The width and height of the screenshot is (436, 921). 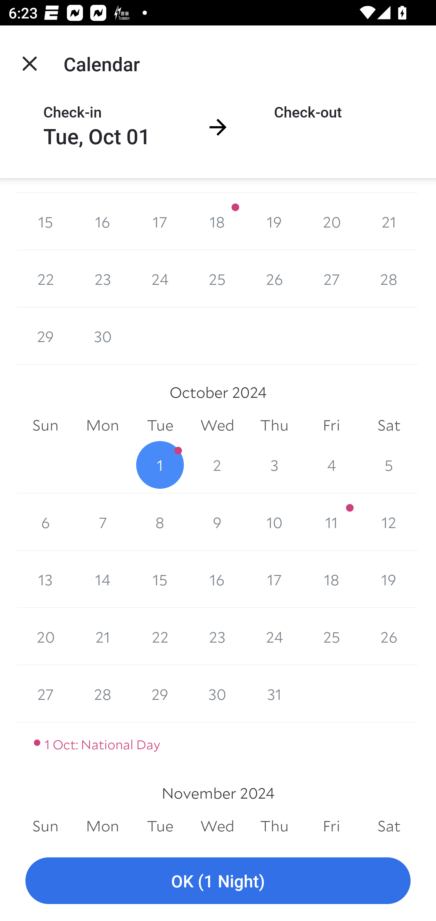 I want to click on 11 11 October 2024, so click(x=331, y=522).